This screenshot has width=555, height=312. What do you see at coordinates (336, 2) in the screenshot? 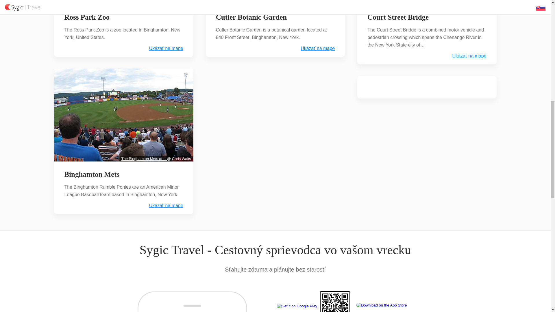
I see `Jennifer` at bounding box center [336, 2].